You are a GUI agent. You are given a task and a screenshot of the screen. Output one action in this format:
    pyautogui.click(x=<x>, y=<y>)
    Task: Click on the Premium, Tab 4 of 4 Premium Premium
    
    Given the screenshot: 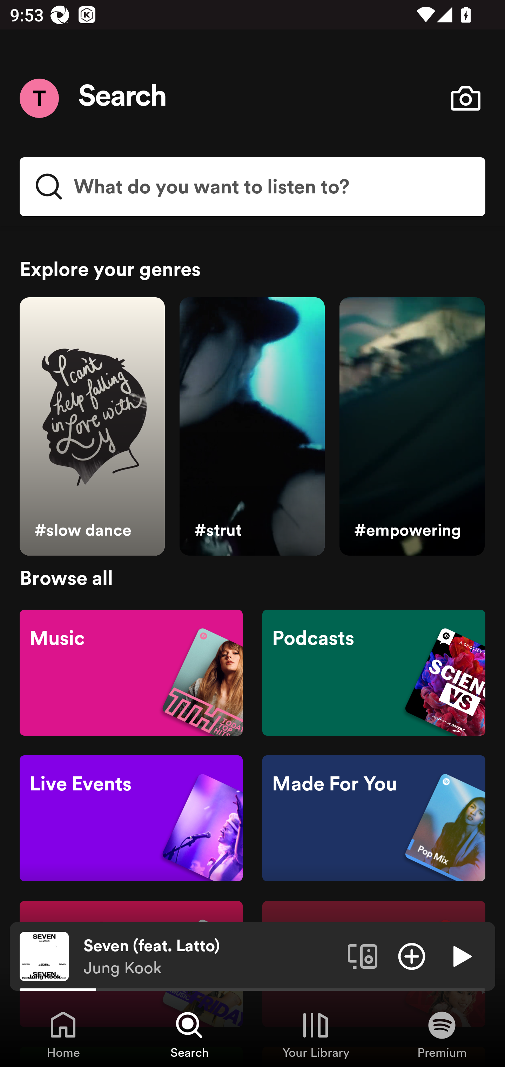 What is the action you would take?
    pyautogui.click(x=442, y=1034)
    